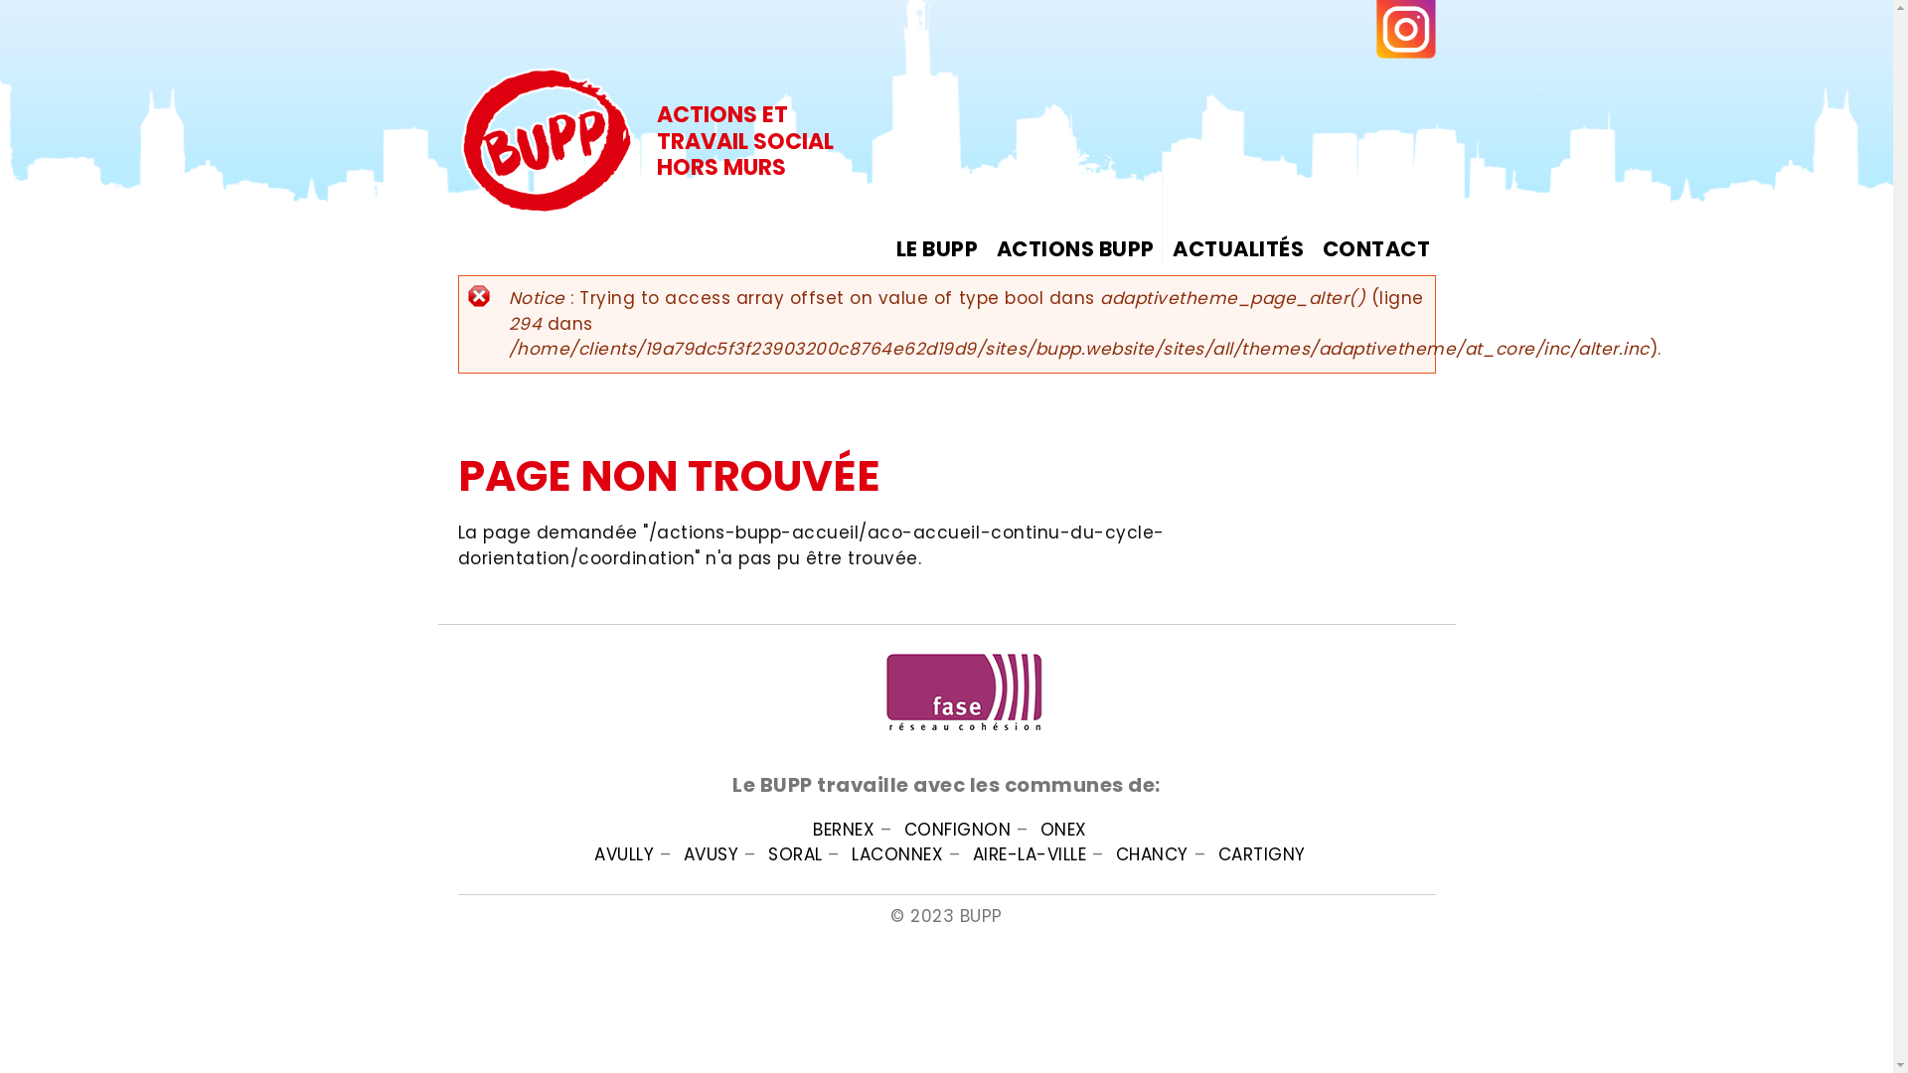  Describe the element at coordinates (712, 854) in the screenshot. I see `AVUSY` at that location.